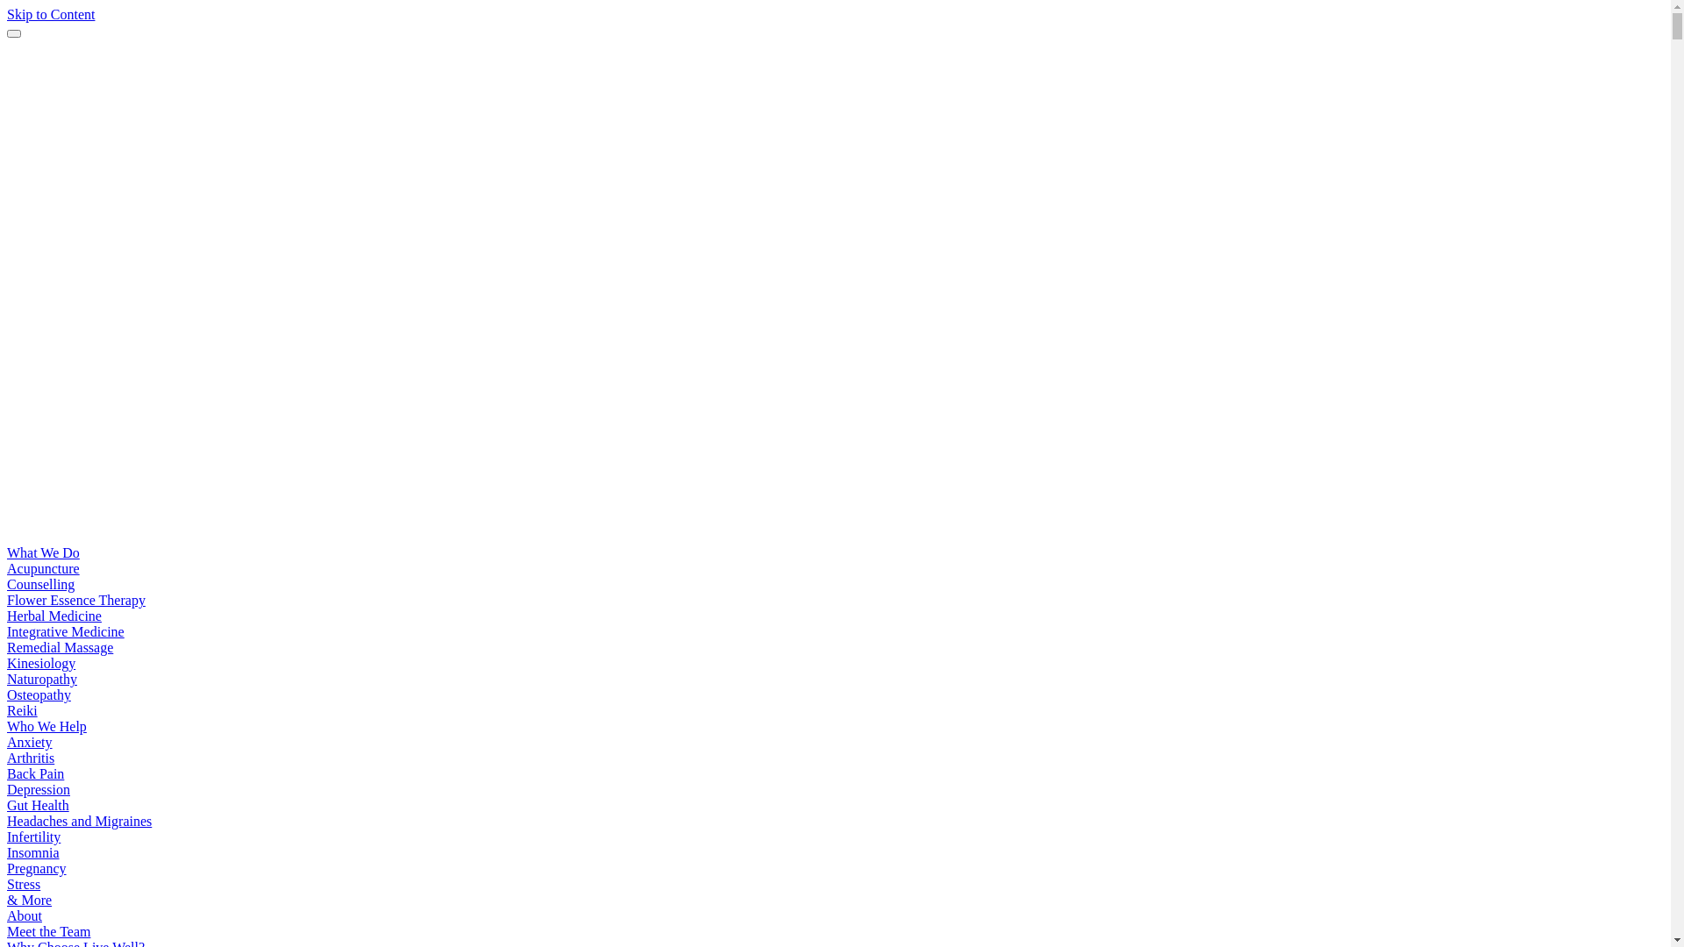  What do you see at coordinates (47, 726) in the screenshot?
I see `Who We Help` at bounding box center [47, 726].